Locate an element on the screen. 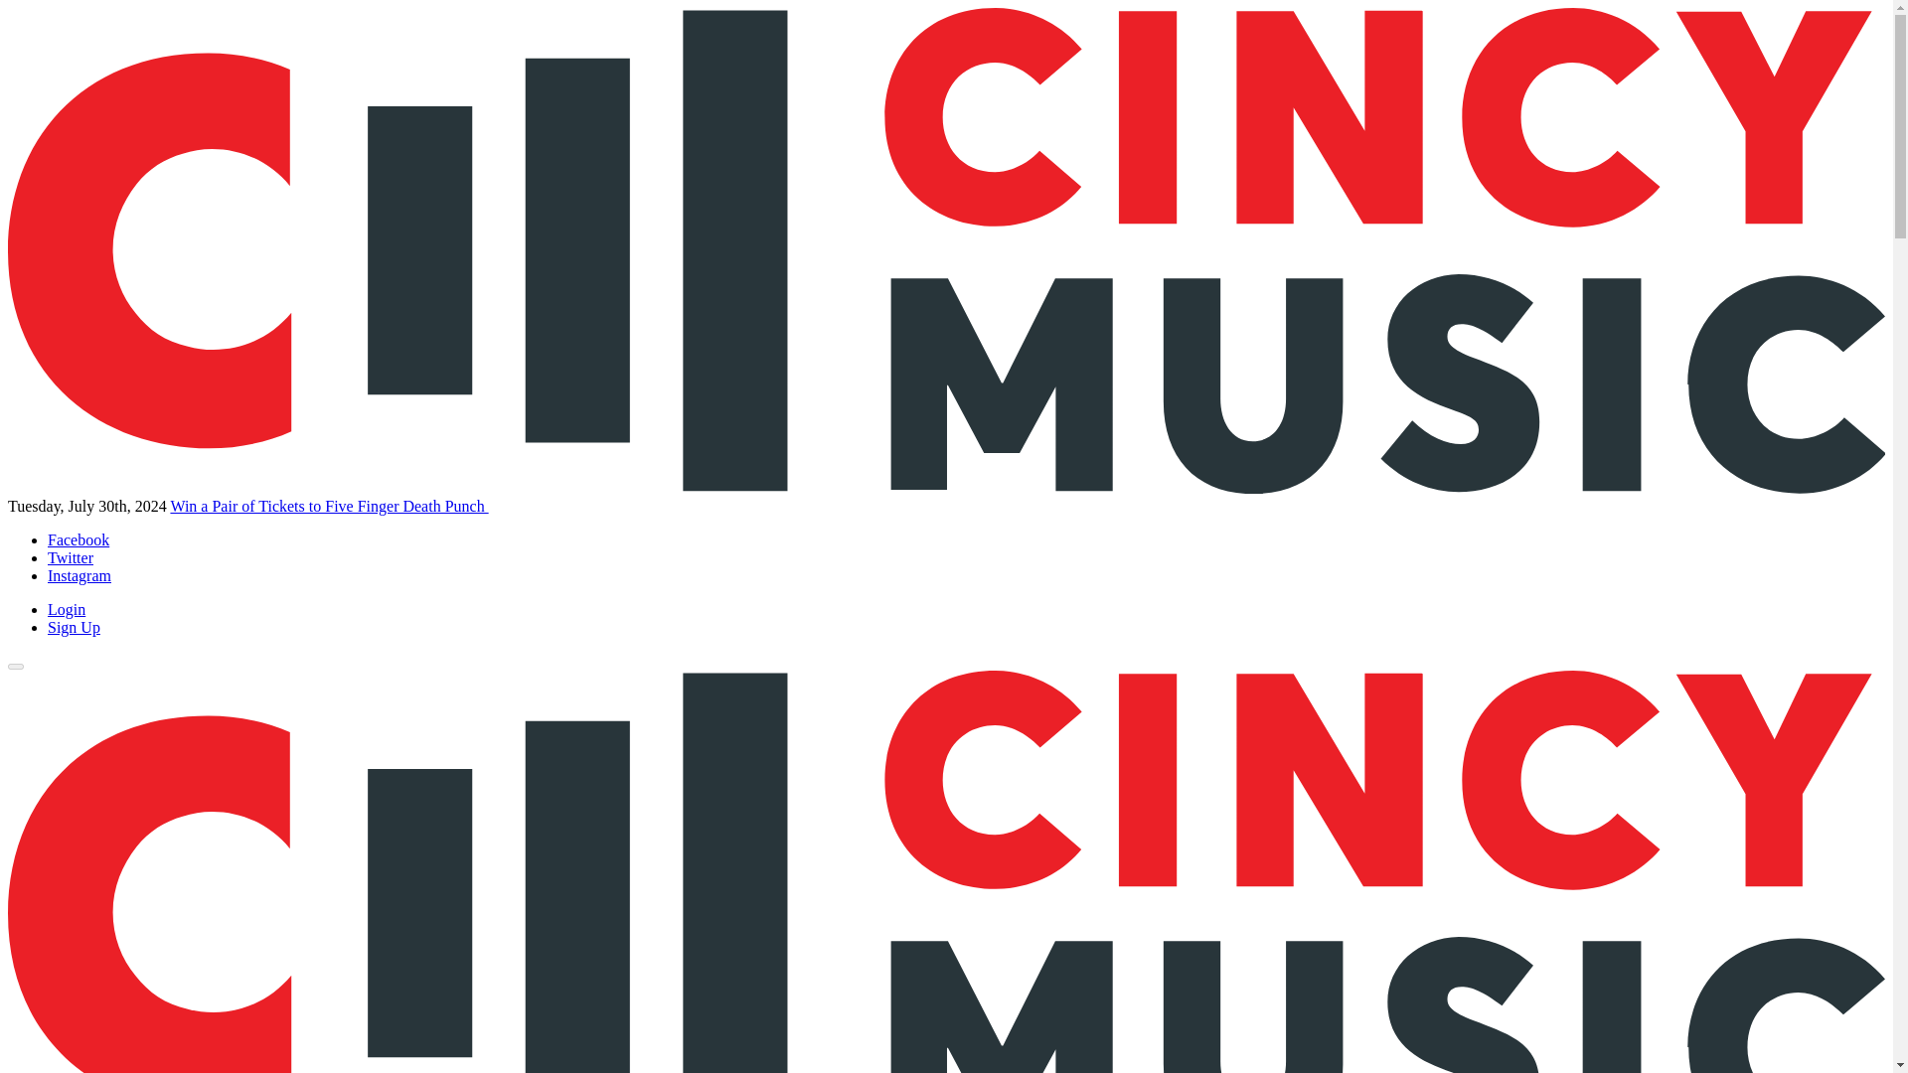 Image resolution: width=1908 pixels, height=1073 pixels. Instagram is located at coordinates (79, 575).